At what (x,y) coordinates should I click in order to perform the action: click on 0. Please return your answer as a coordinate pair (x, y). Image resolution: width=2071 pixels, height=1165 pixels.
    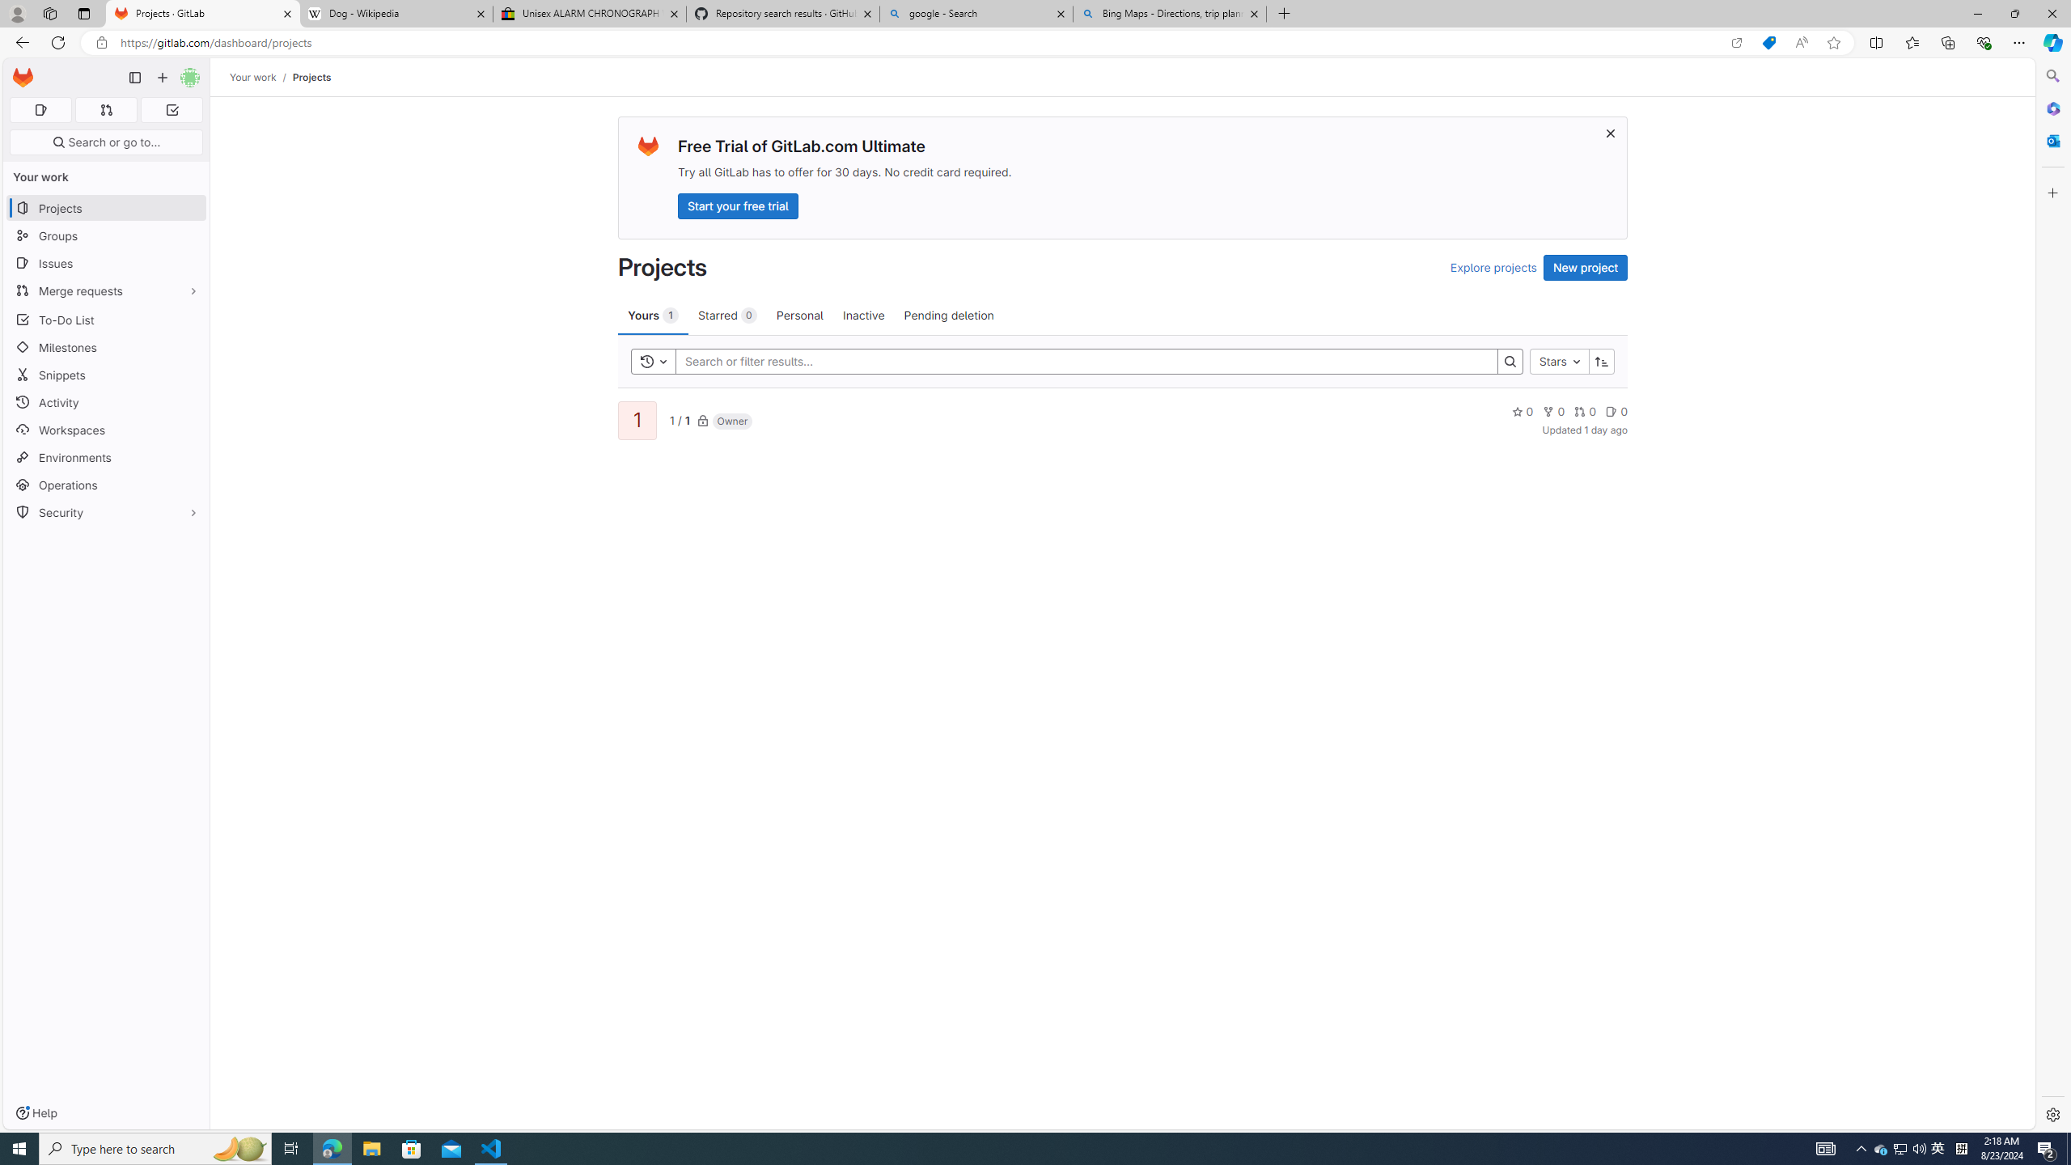
    Looking at the image, I should click on (1616, 411).